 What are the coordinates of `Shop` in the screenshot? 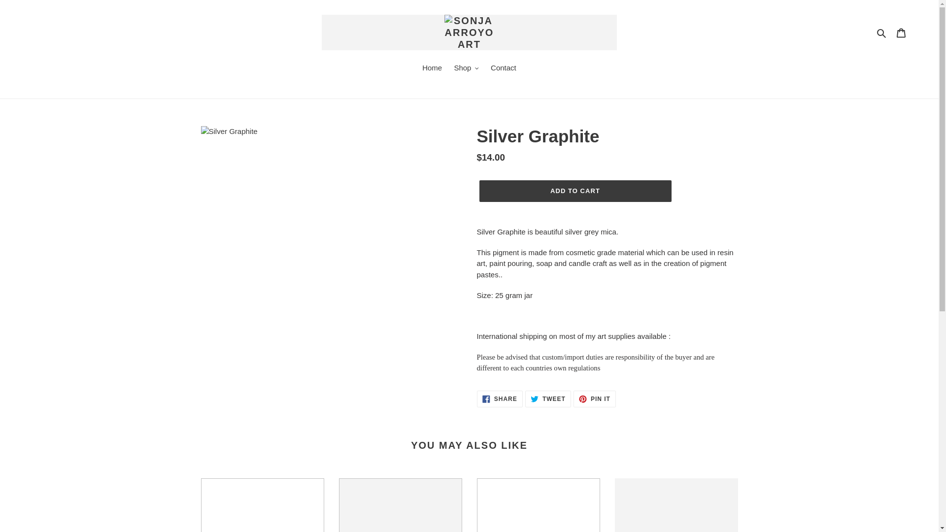 It's located at (500, 399).